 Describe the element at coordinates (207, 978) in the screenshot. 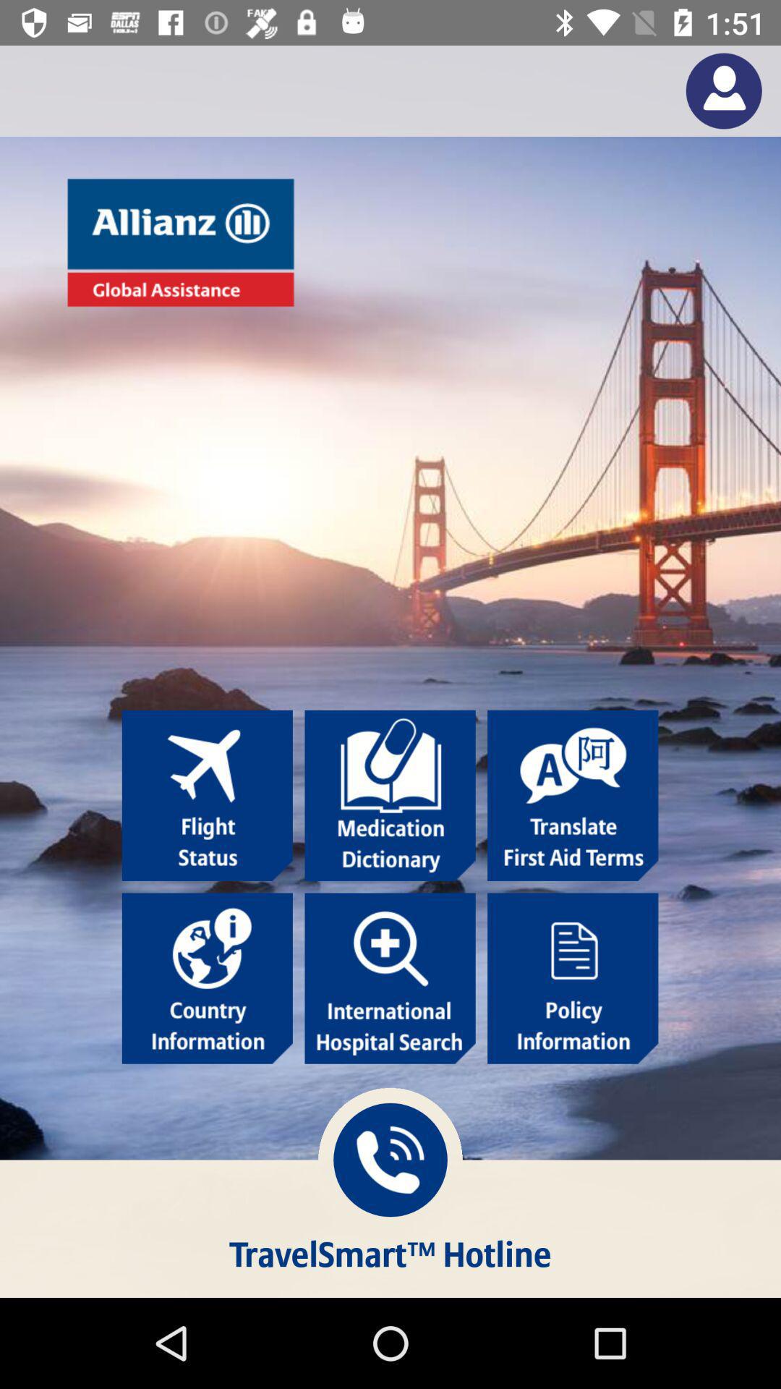

I see `switch on the article` at that location.